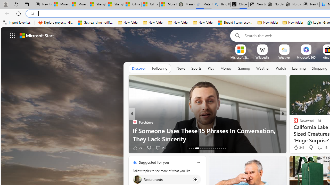 Image resolution: width=330 pixels, height=185 pixels. I want to click on AutomationID: tab-24, so click(215, 148).